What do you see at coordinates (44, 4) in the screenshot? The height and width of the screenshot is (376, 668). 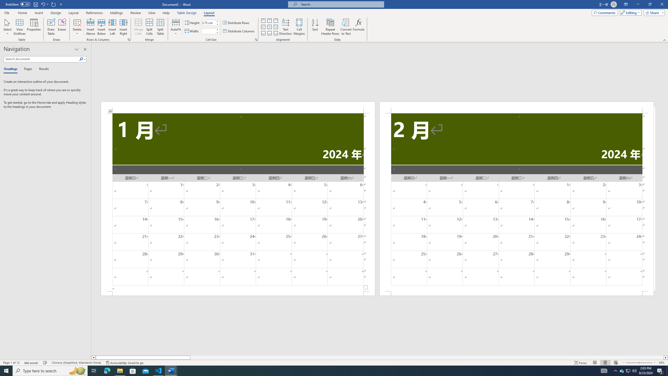 I see `Undo Increase Indent` at bounding box center [44, 4].